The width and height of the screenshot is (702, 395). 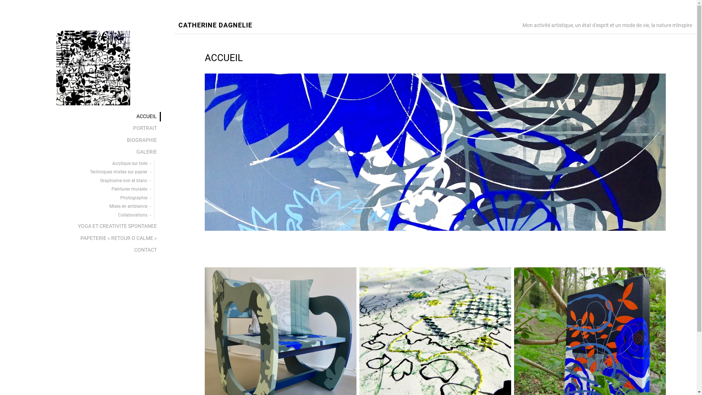 What do you see at coordinates (87, 140) in the screenshot?
I see `BIOGRAPHIE` at bounding box center [87, 140].